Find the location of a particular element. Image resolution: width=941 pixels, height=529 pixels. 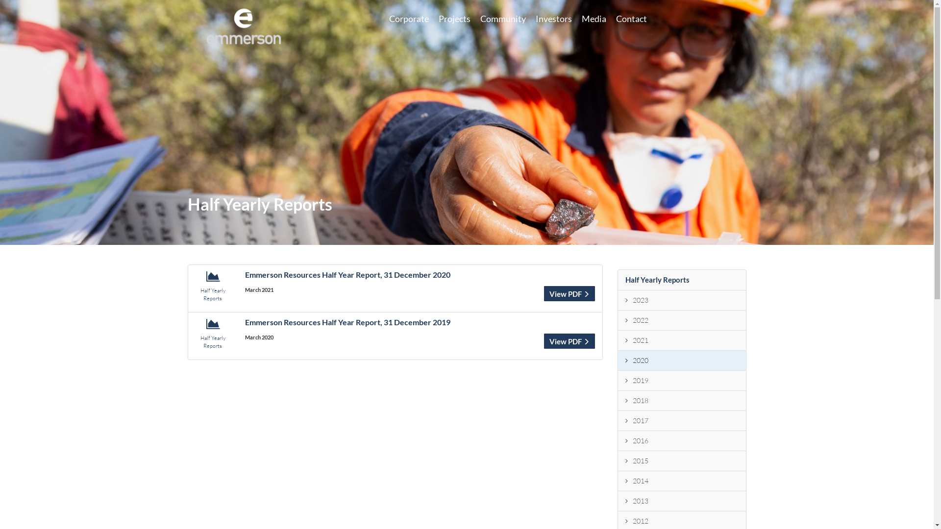

2019 is located at coordinates (682, 381).